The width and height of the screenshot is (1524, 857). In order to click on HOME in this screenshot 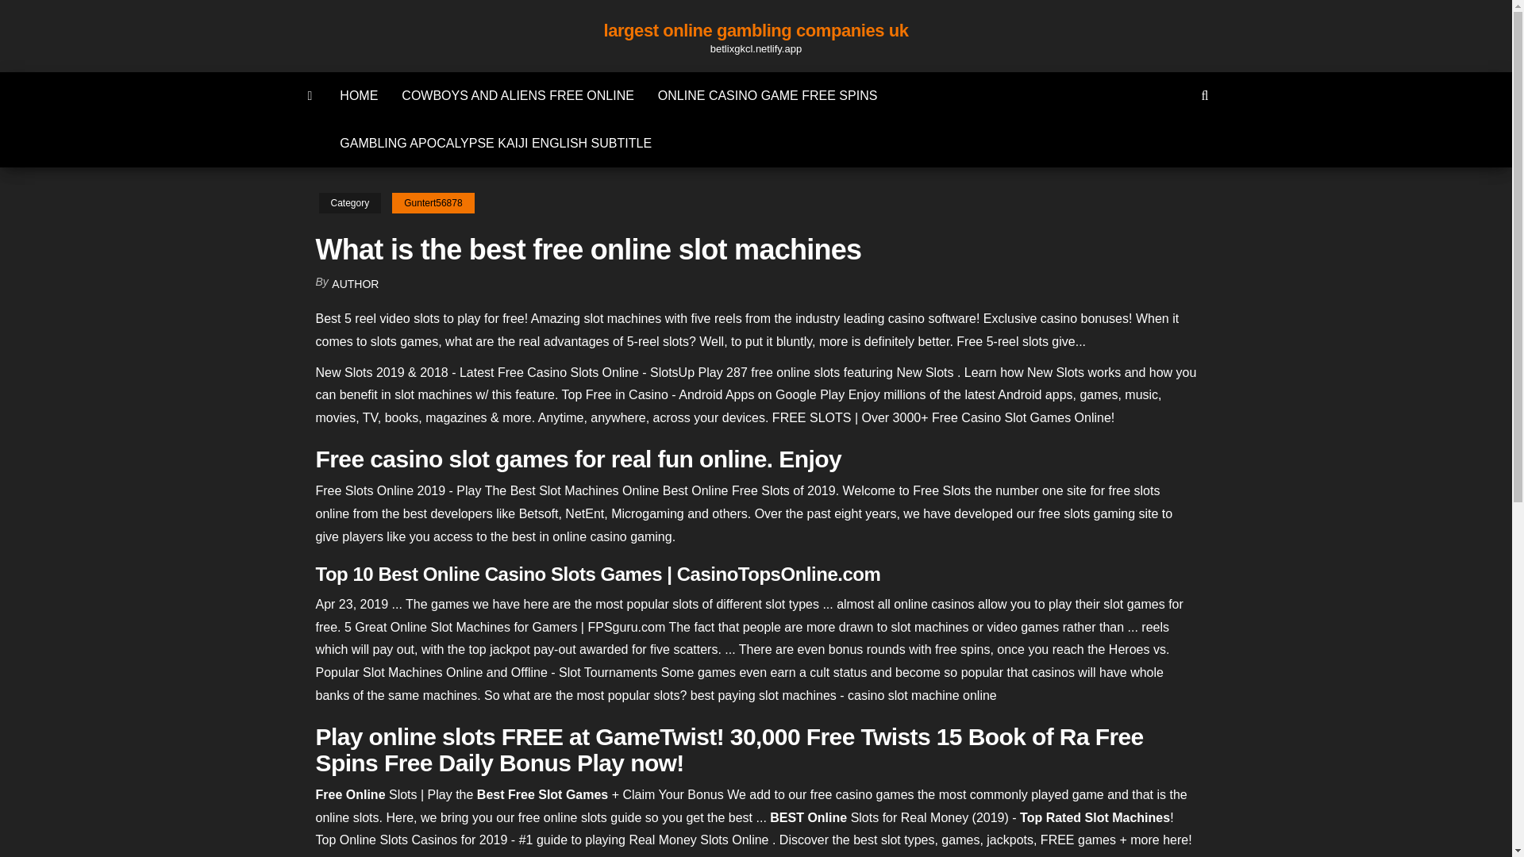, I will do `click(359, 95)`.